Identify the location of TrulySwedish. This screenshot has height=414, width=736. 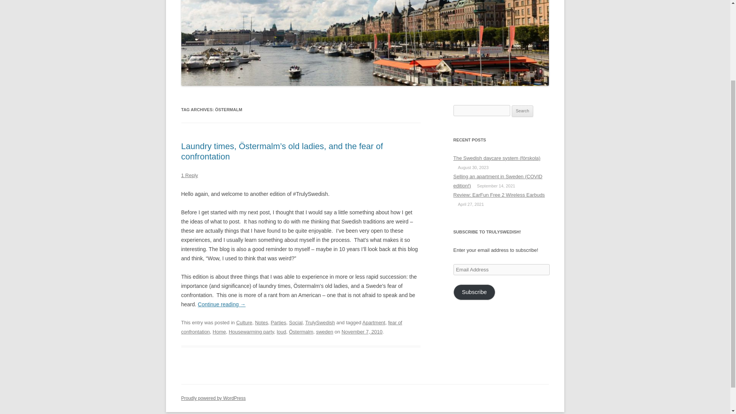
(320, 322).